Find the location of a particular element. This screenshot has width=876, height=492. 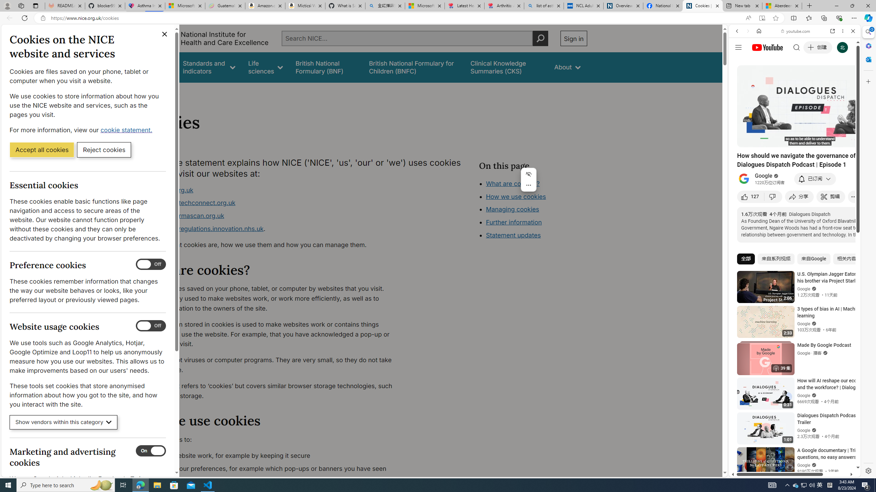

Class: ytp-subtitles-button-icon is located at coordinates (823, 141).